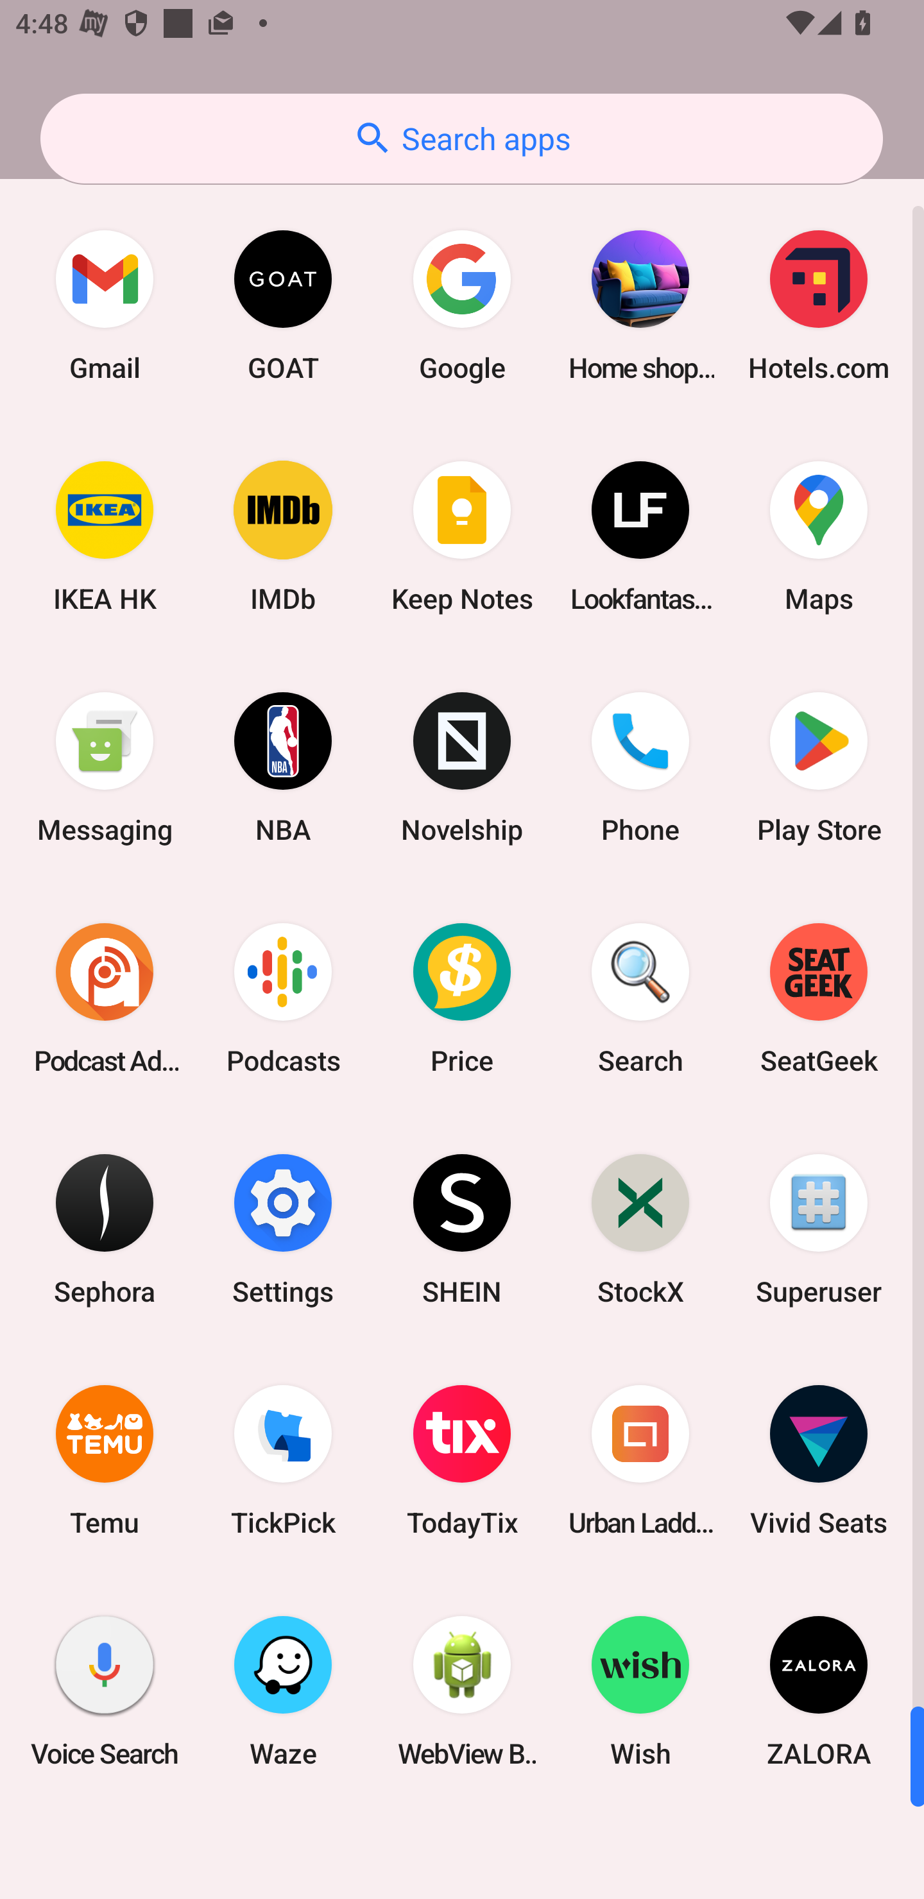 This screenshot has height=1899, width=924. What do you see at coordinates (283, 305) in the screenshot?
I see `GOAT` at bounding box center [283, 305].